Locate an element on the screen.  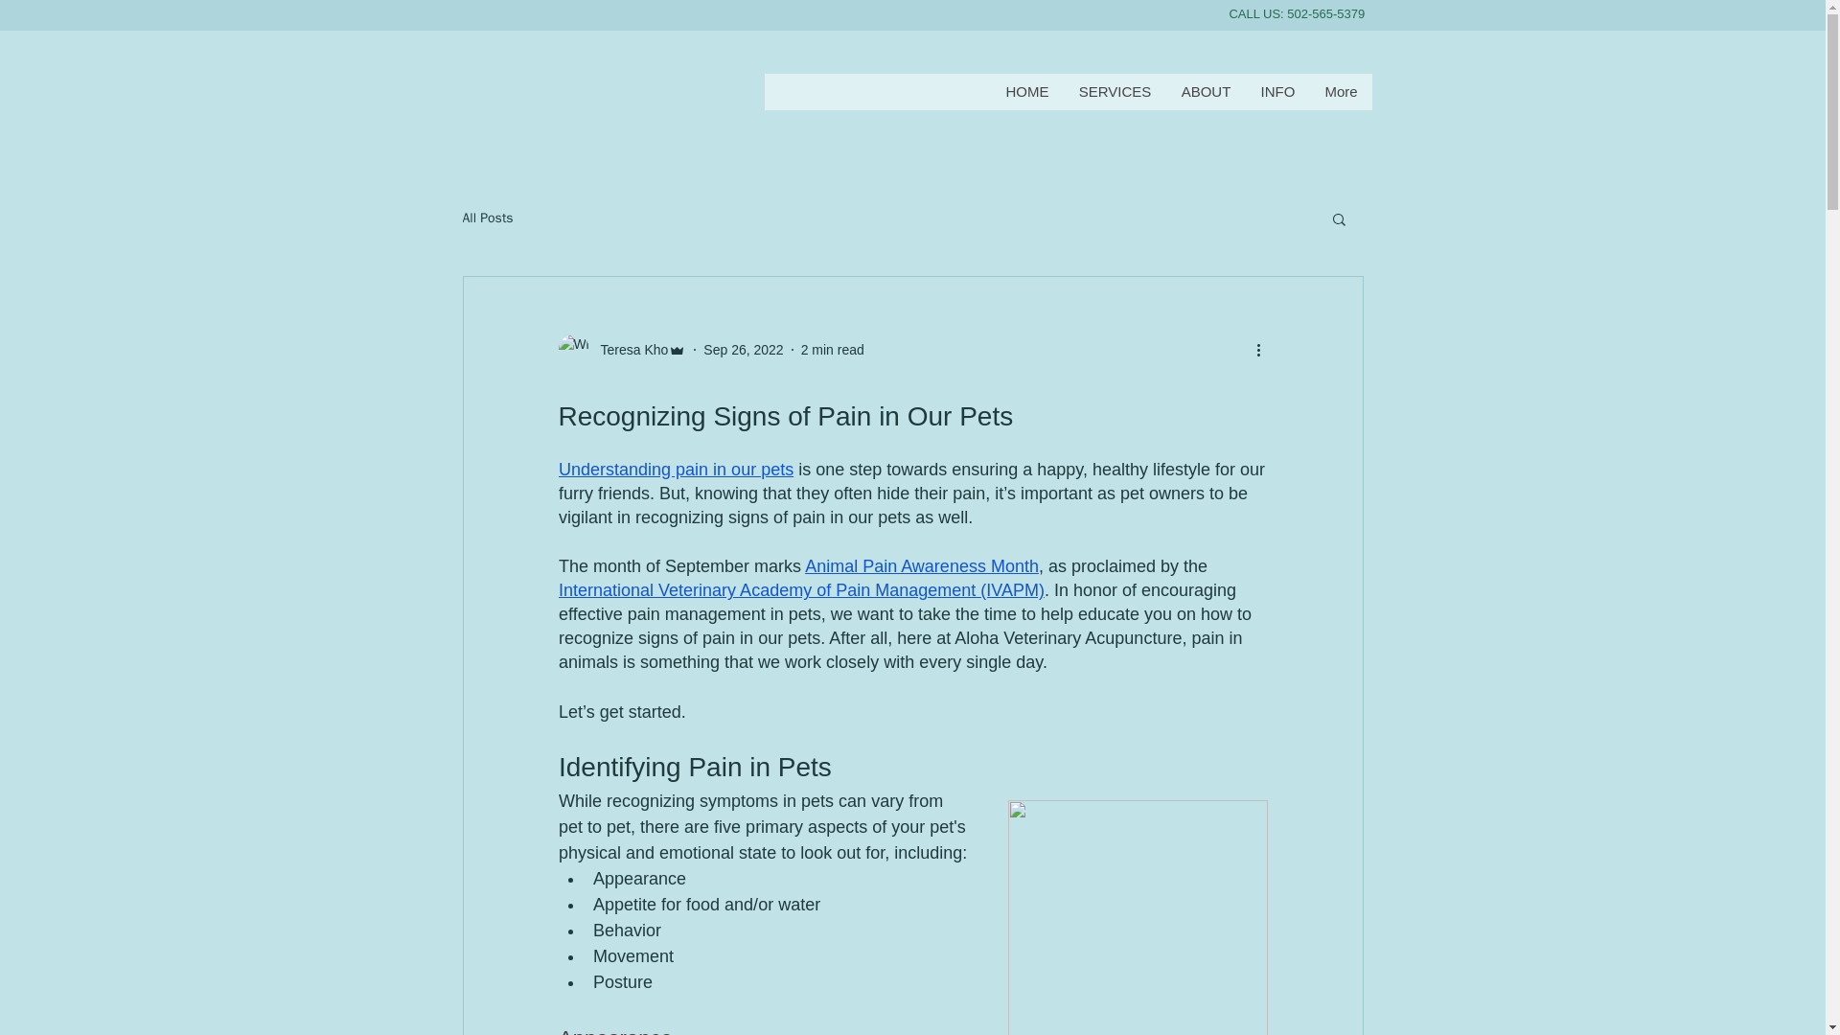
Teresa Kho is located at coordinates (621, 349).